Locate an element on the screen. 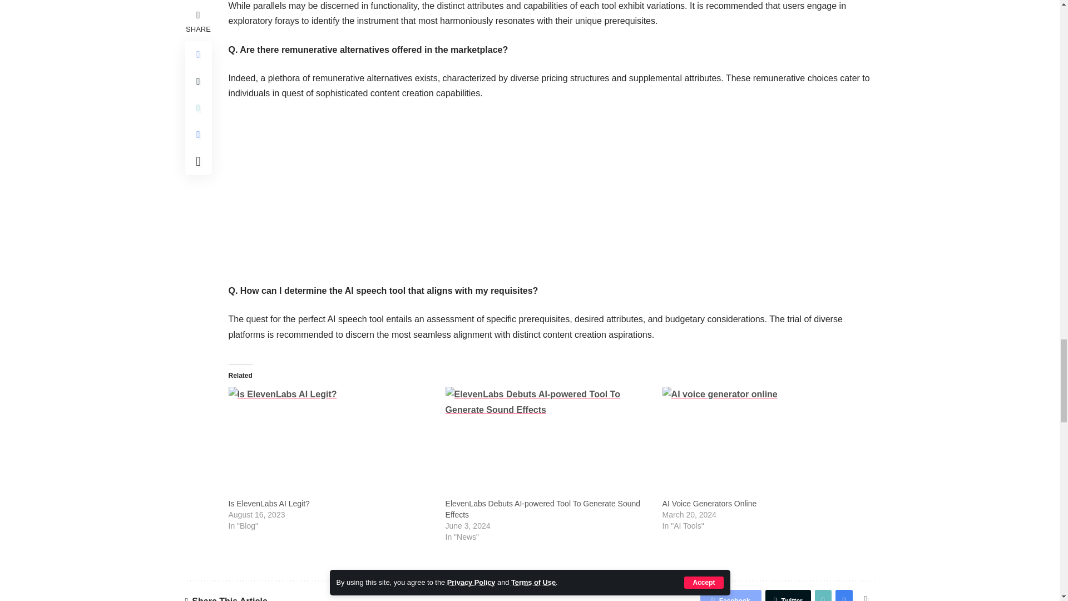 The height and width of the screenshot is (601, 1068). Is ElevenLabs AI Legit? is located at coordinates (330, 442).